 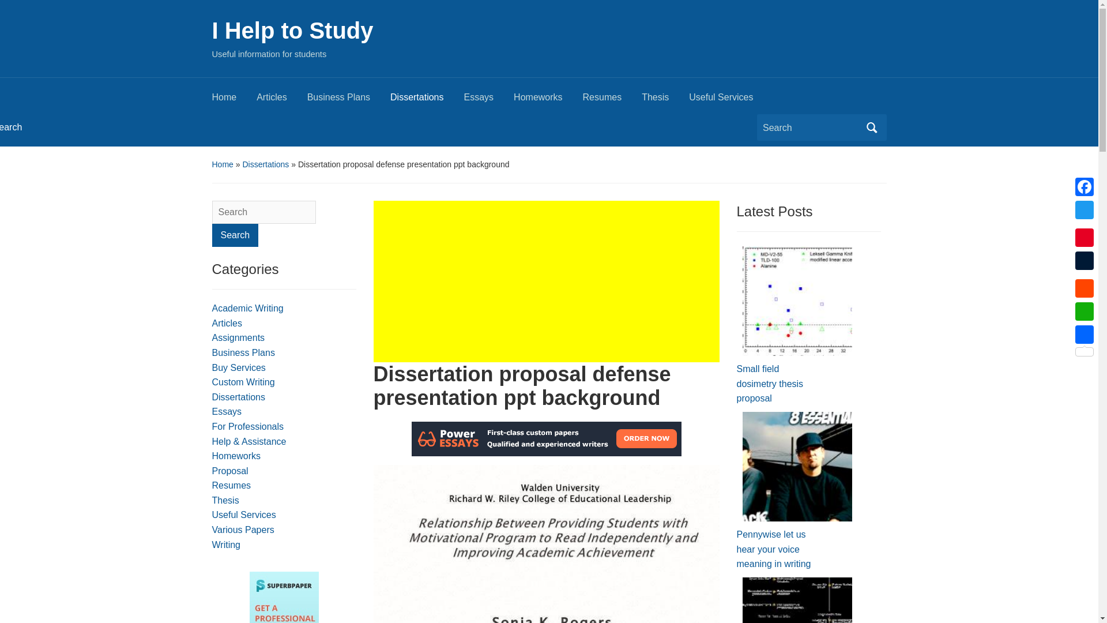 I want to click on Essays, so click(x=227, y=412).